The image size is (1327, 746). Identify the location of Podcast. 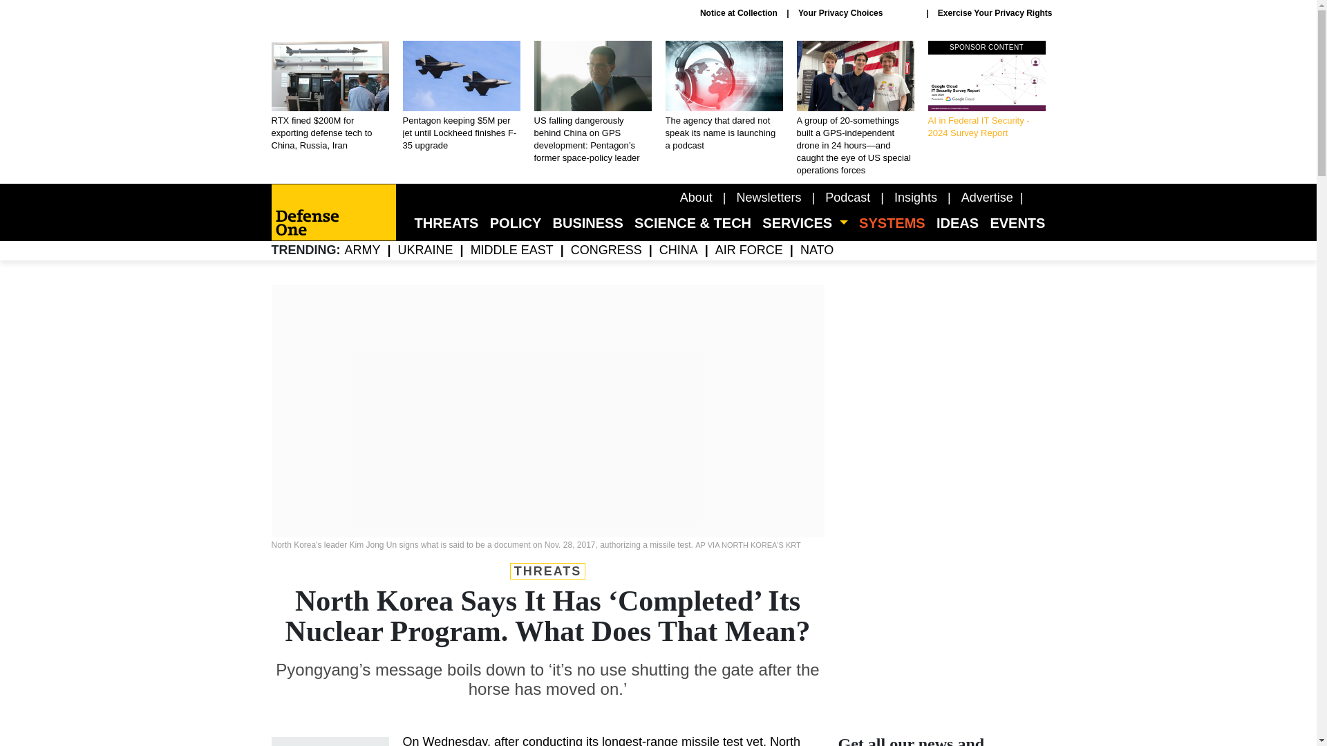
(847, 198).